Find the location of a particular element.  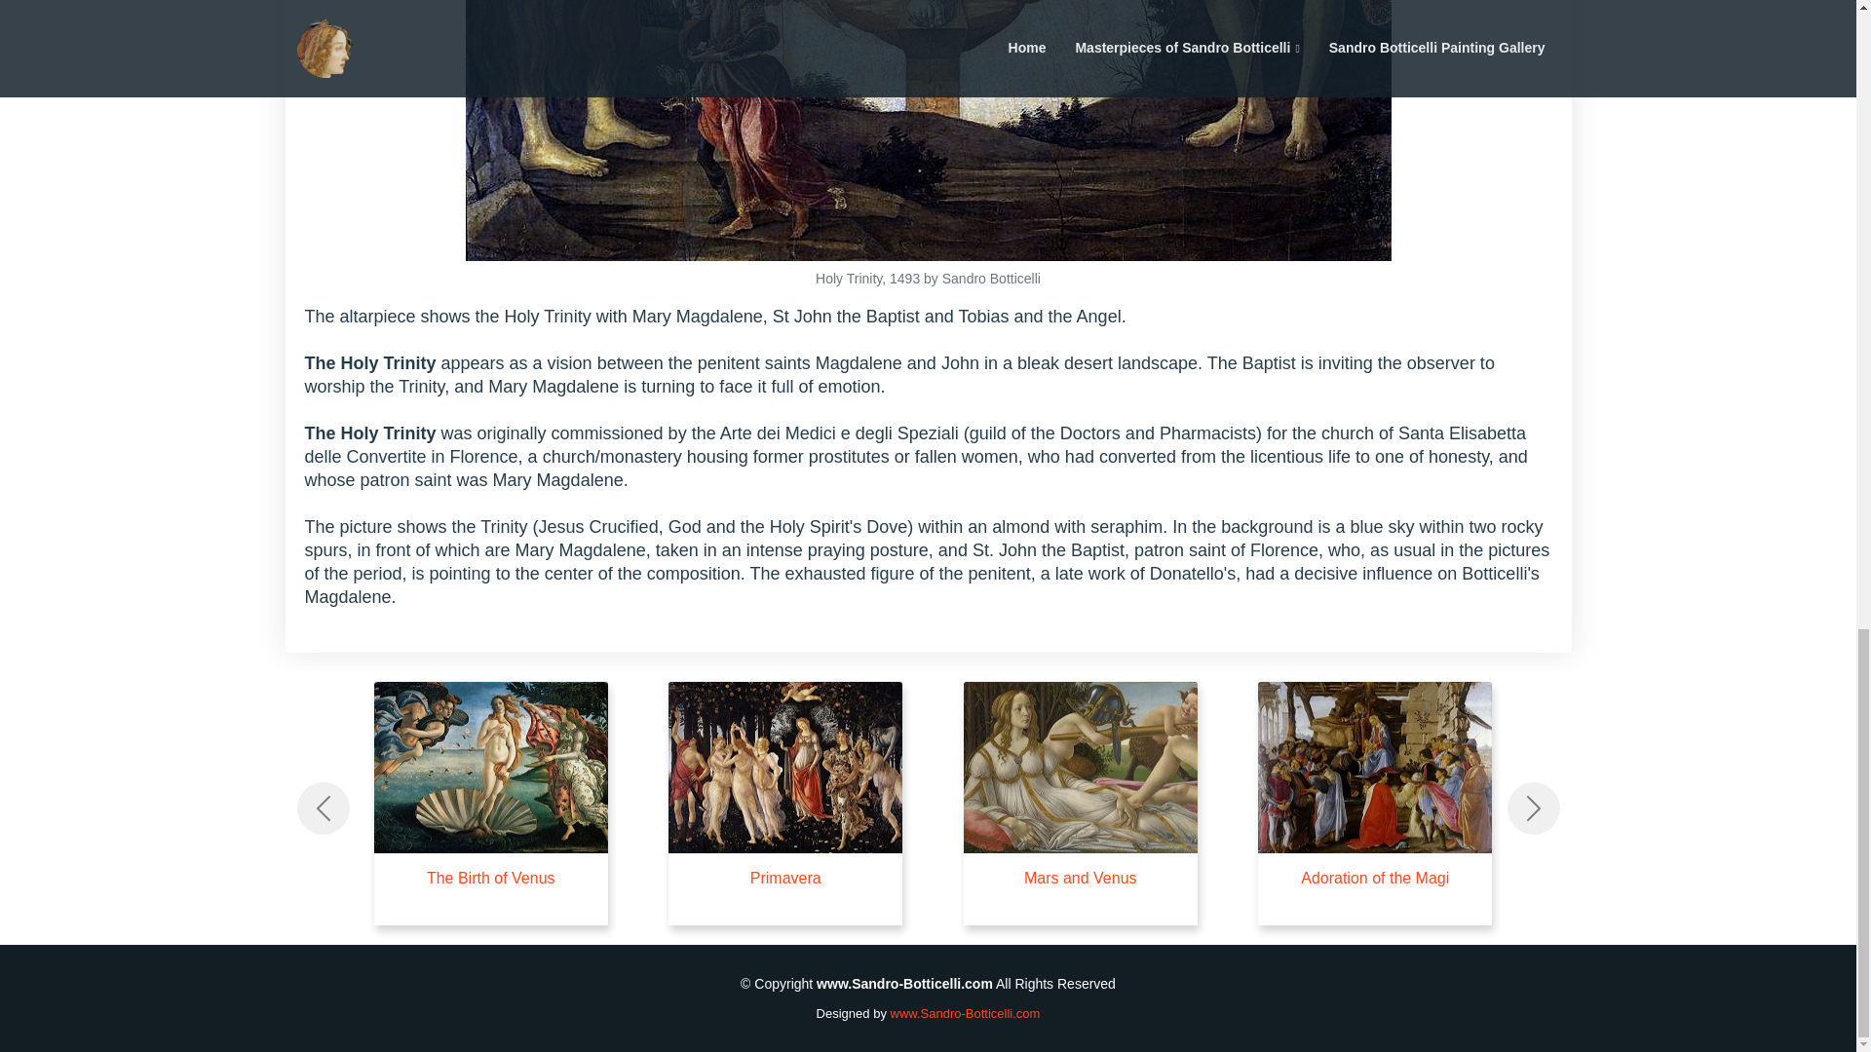

Mars and Venus is located at coordinates (1080, 879).